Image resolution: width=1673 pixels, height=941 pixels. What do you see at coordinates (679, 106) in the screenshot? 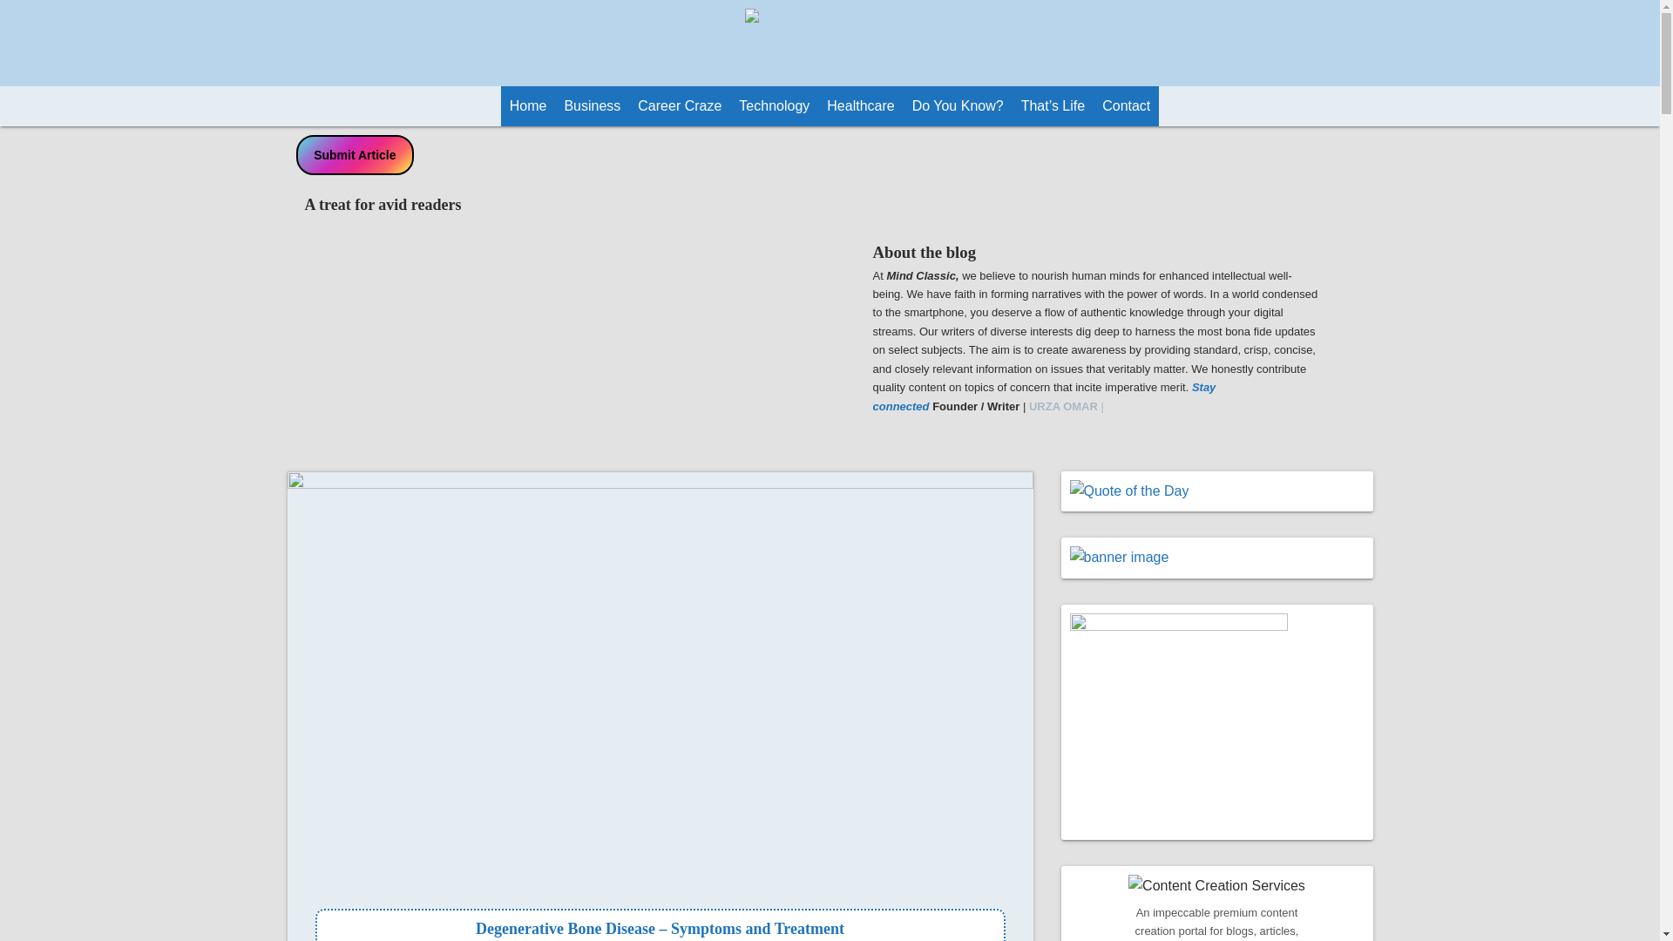
I see `Career Craze` at bounding box center [679, 106].